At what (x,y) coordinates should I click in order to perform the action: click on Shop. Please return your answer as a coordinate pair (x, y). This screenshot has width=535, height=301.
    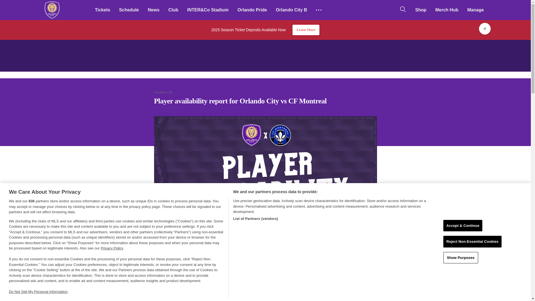
    Looking at the image, I should click on (421, 10).